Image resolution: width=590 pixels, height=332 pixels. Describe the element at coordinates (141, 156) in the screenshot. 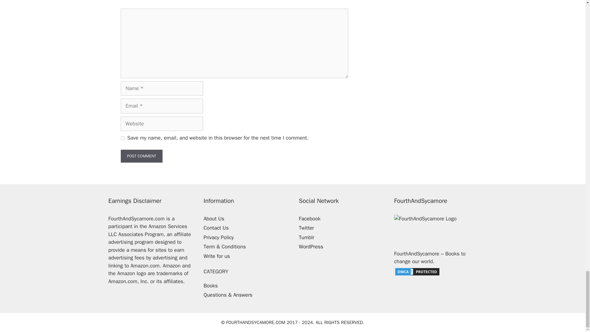

I see `Post Comment` at that location.